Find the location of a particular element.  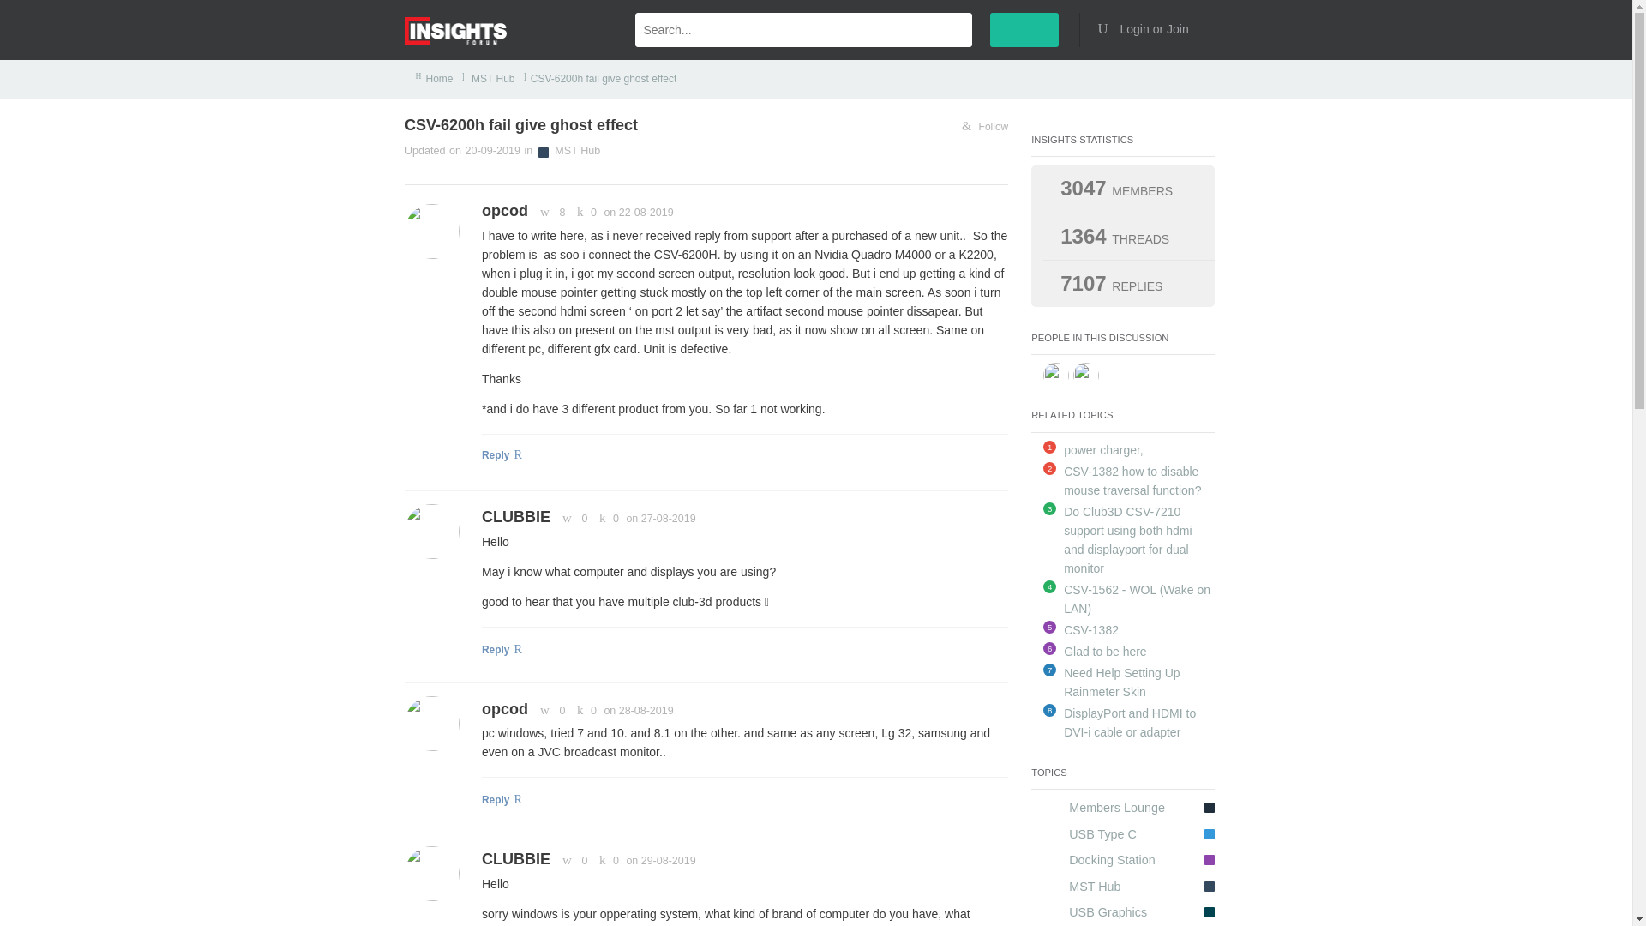

opcod is located at coordinates (505, 708).